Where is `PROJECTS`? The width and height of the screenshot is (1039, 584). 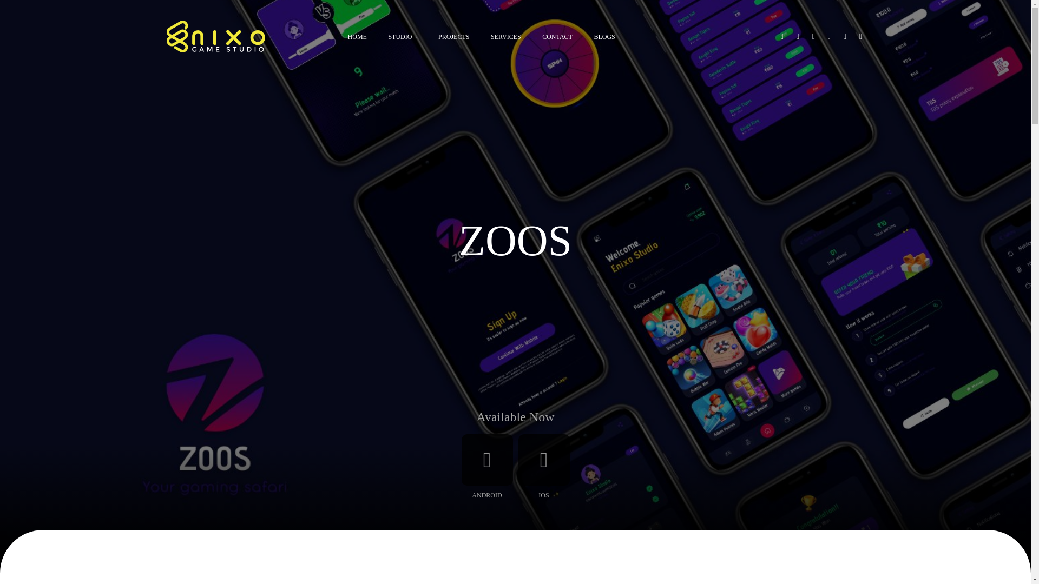
PROJECTS is located at coordinates (453, 37).